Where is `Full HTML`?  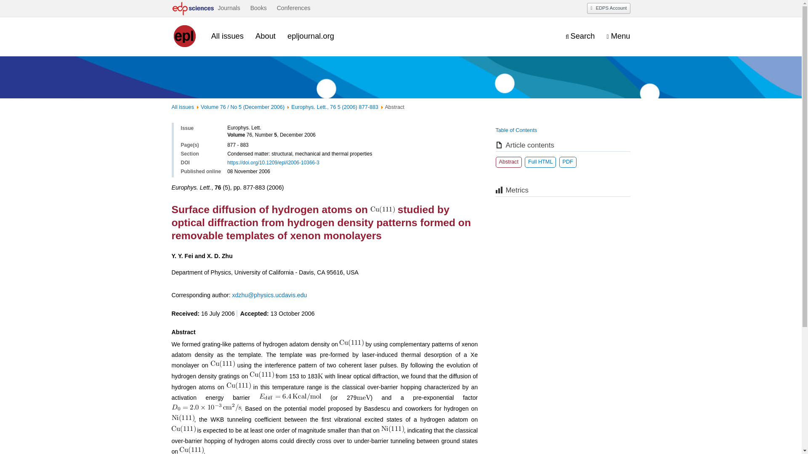
Full HTML is located at coordinates (540, 162).